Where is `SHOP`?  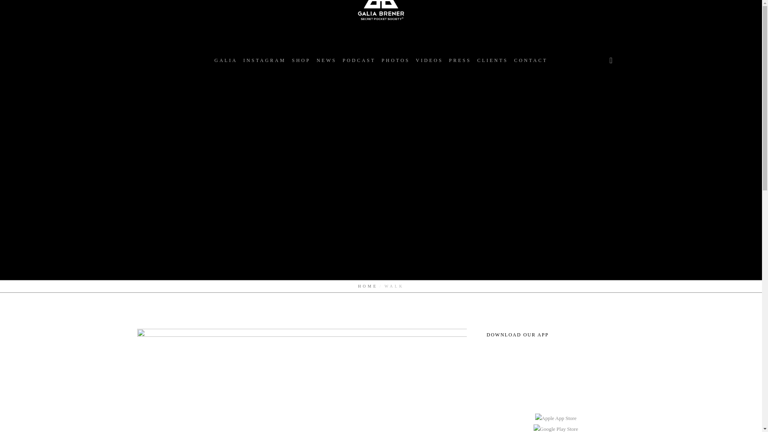
SHOP is located at coordinates (301, 60).